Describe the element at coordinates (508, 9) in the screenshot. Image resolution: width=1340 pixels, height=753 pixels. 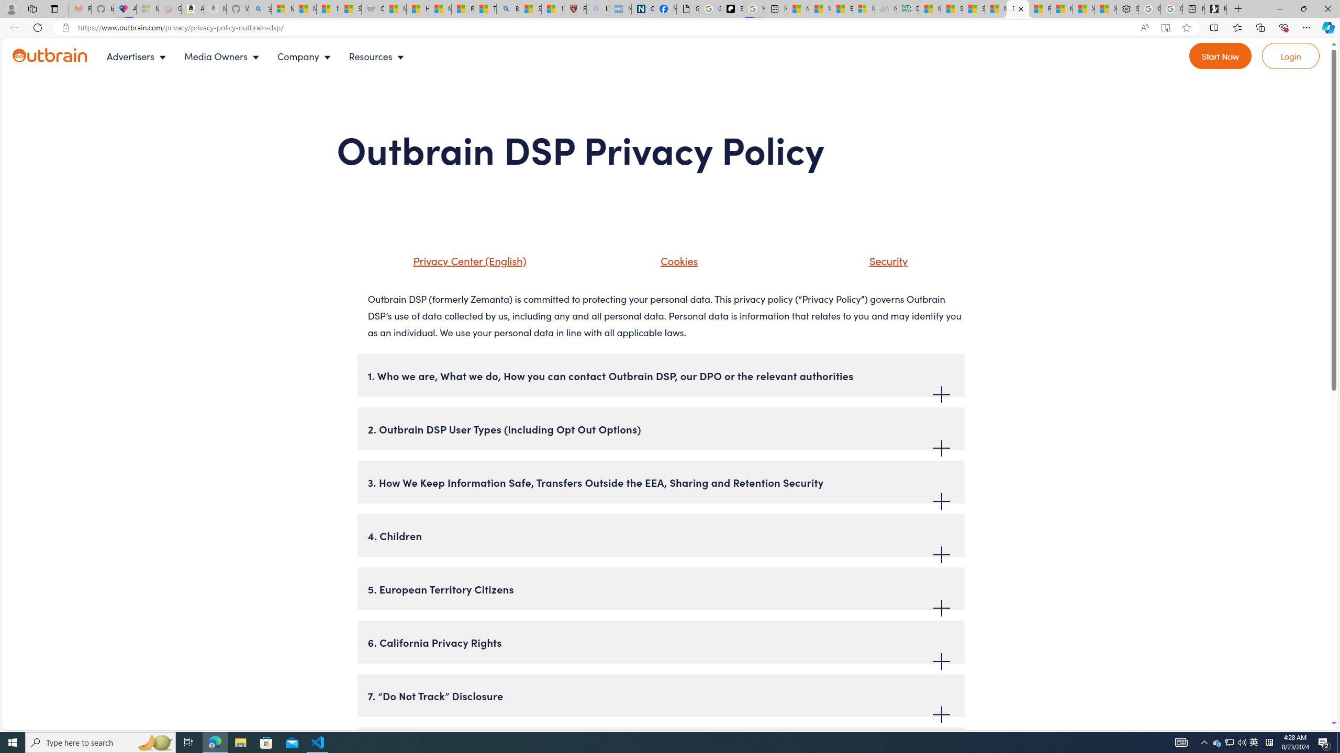
I see `Bing` at that location.